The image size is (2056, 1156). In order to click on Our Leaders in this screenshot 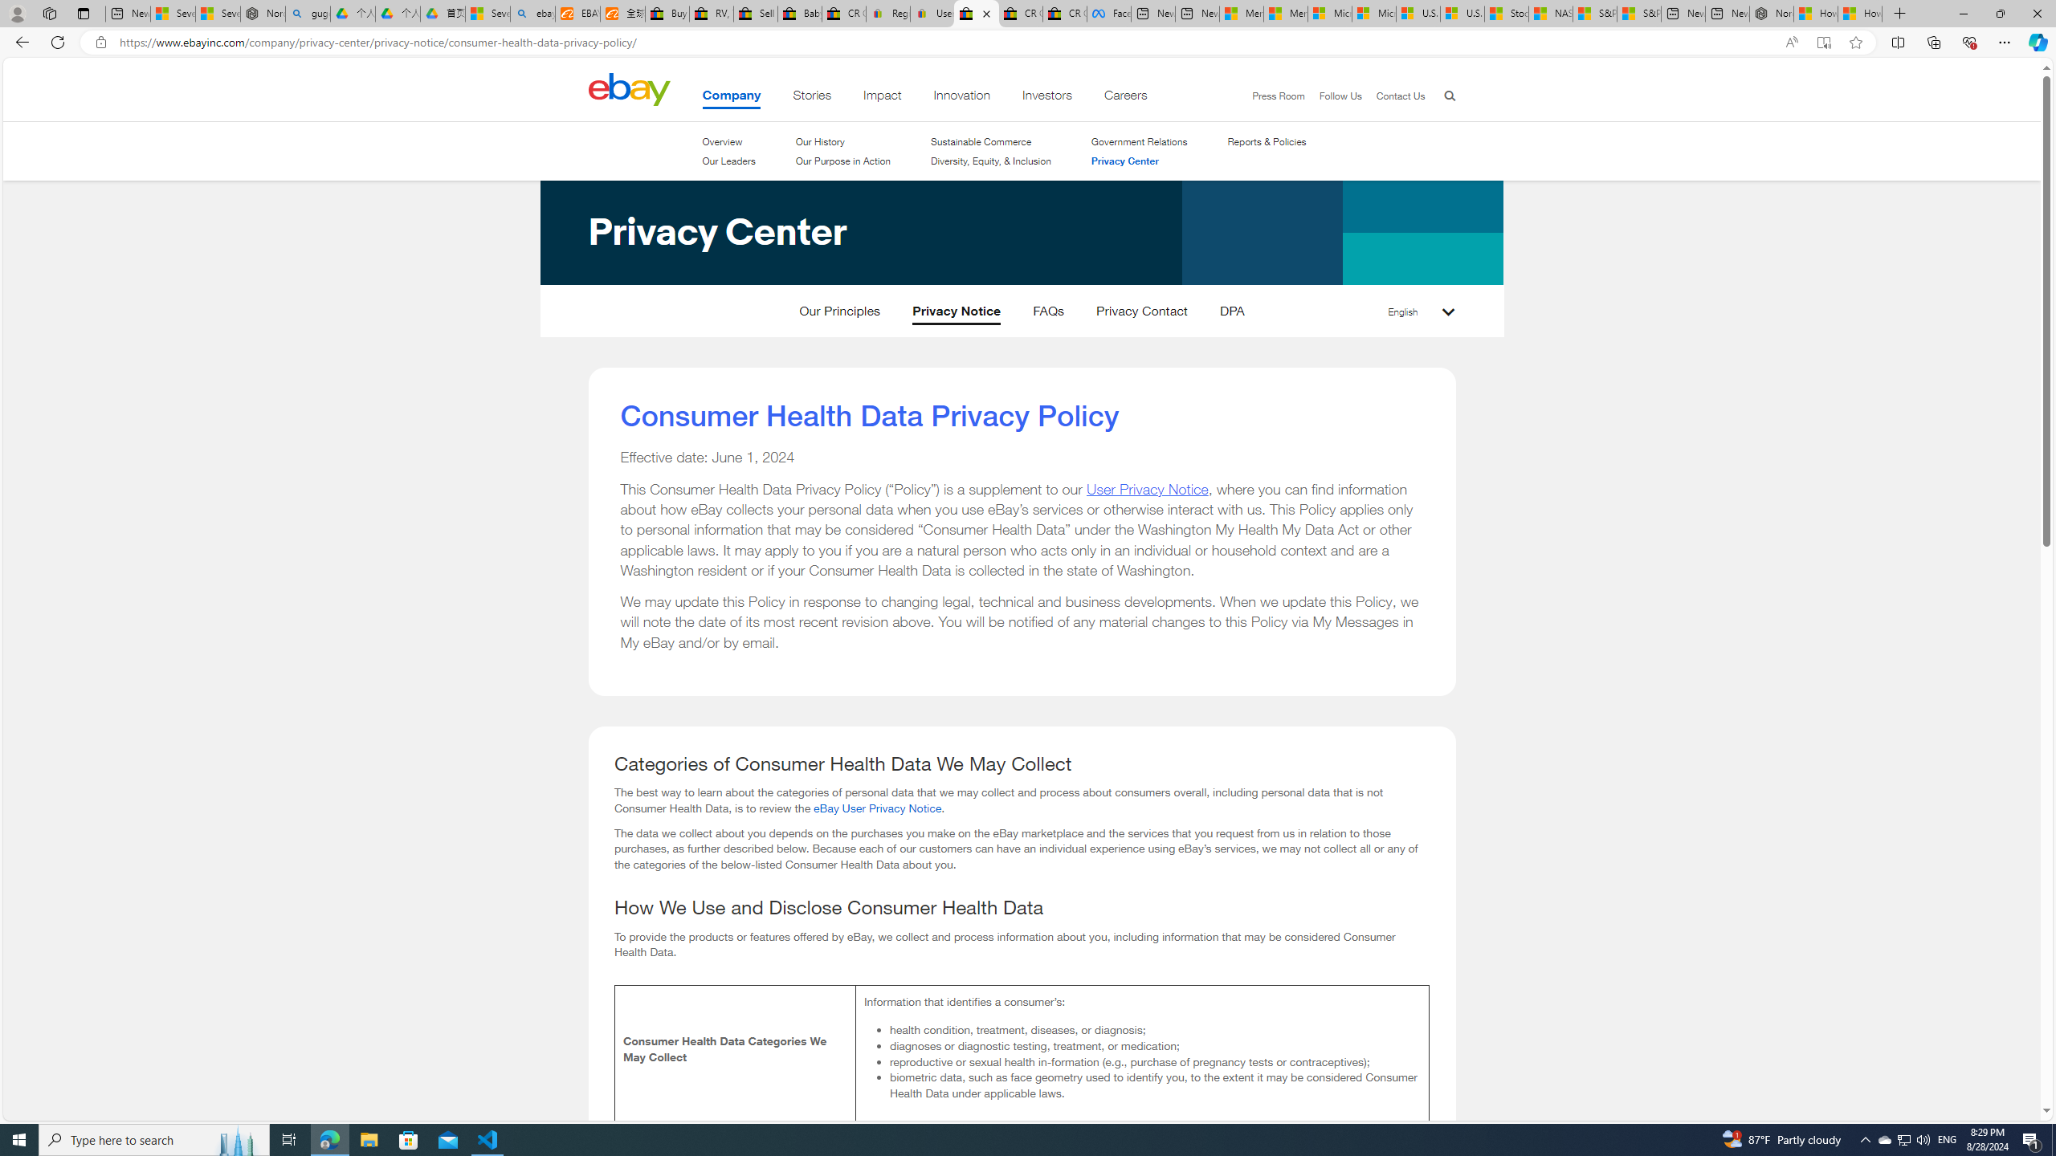, I will do `click(728, 161)`.